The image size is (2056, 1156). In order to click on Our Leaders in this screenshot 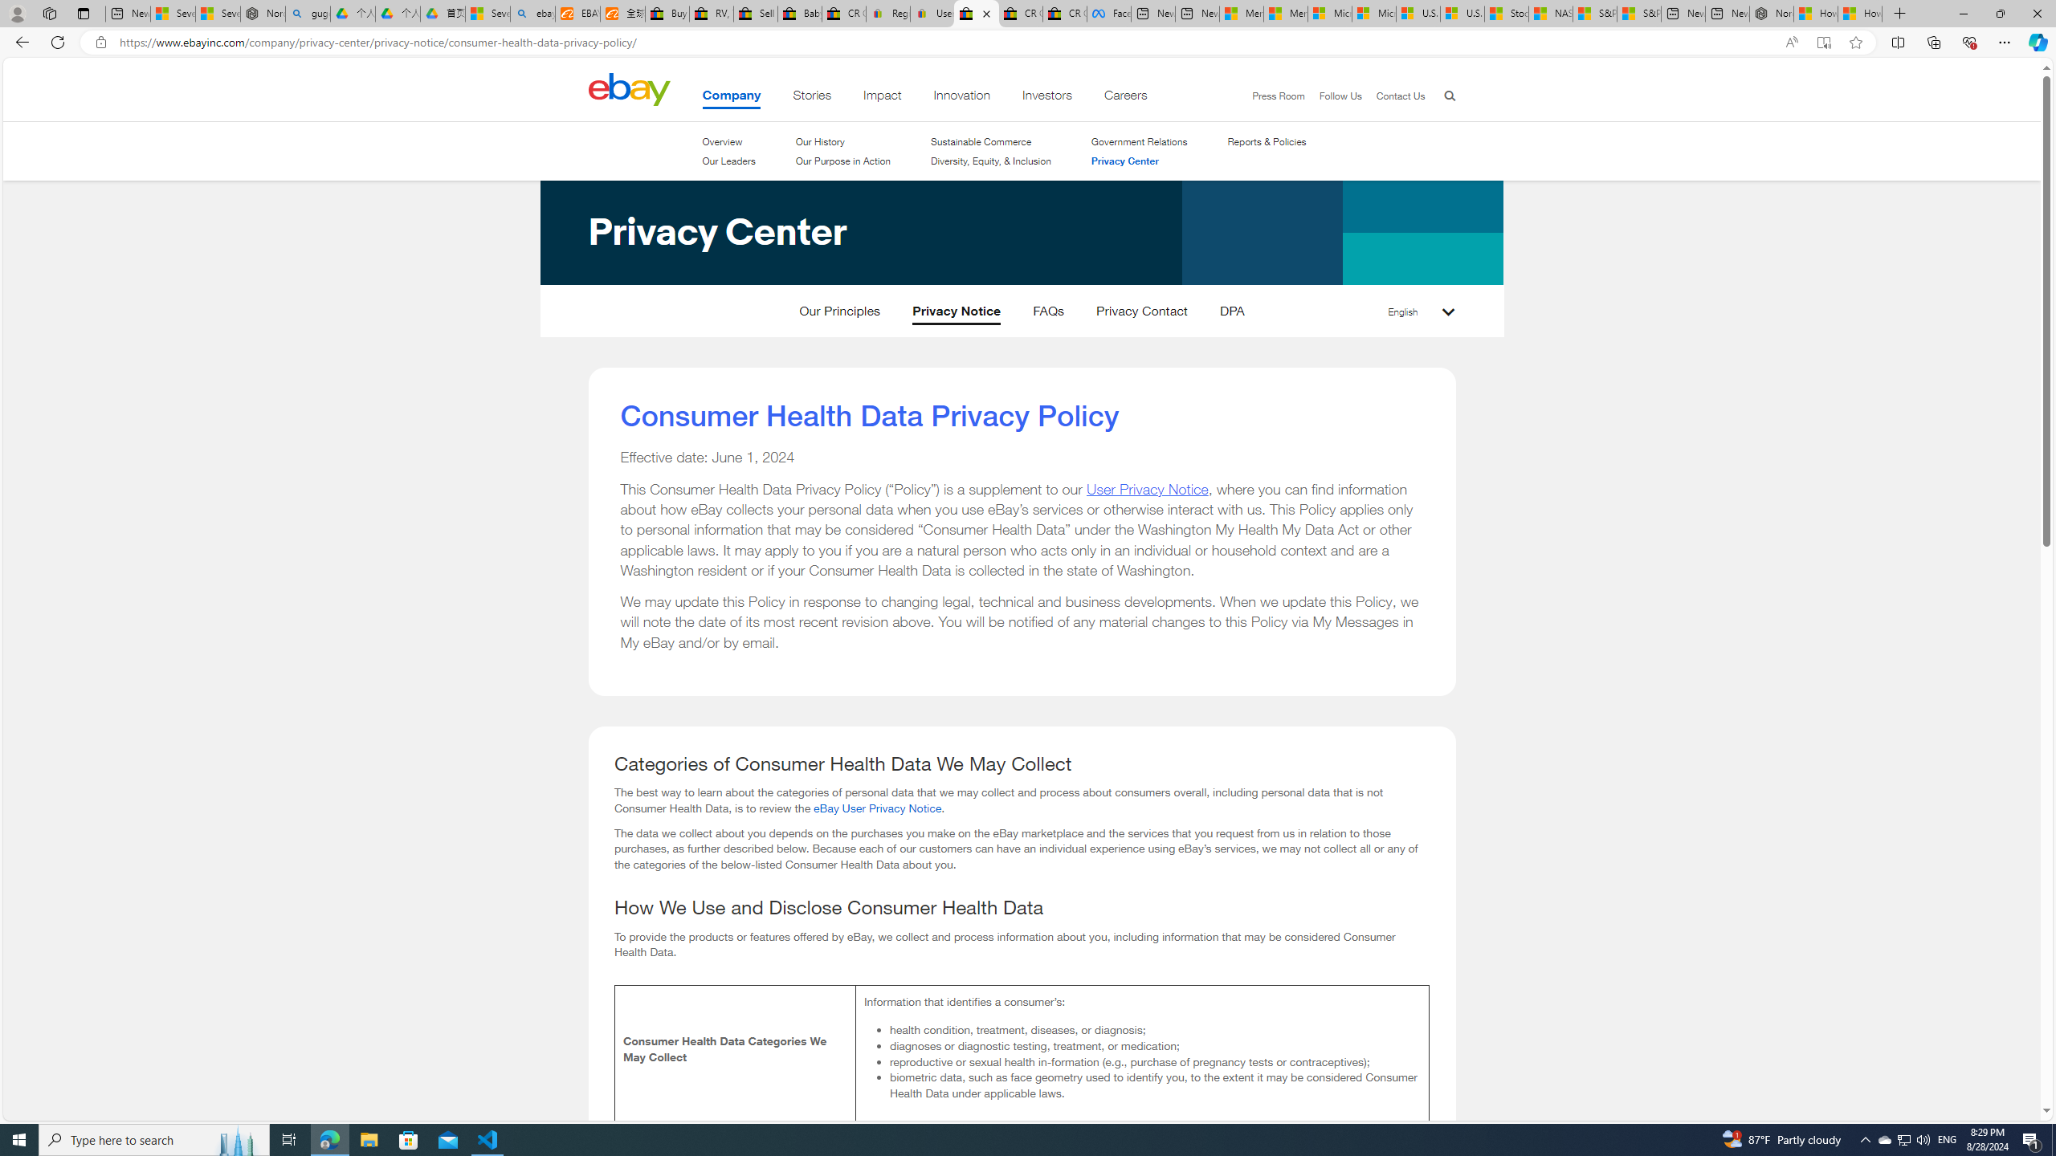, I will do `click(728, 161)`.